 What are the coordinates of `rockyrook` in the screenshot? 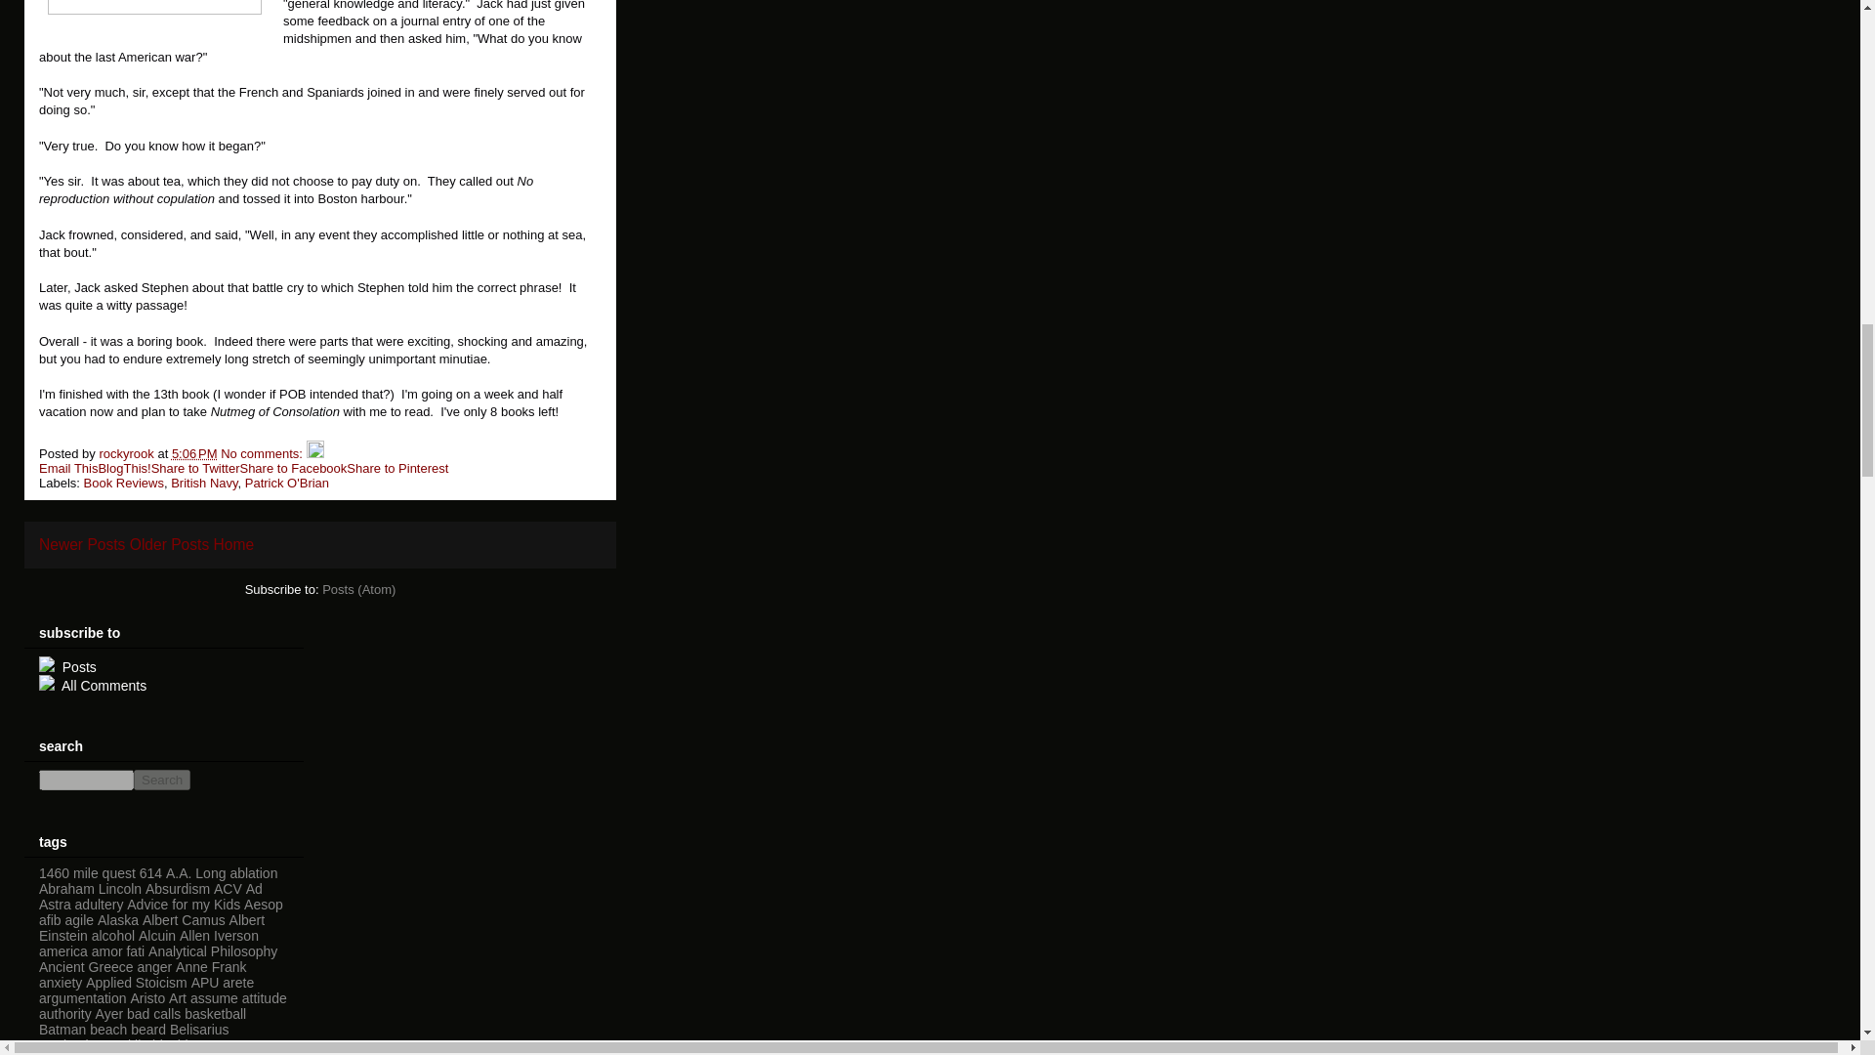 It's located at (128, 453).